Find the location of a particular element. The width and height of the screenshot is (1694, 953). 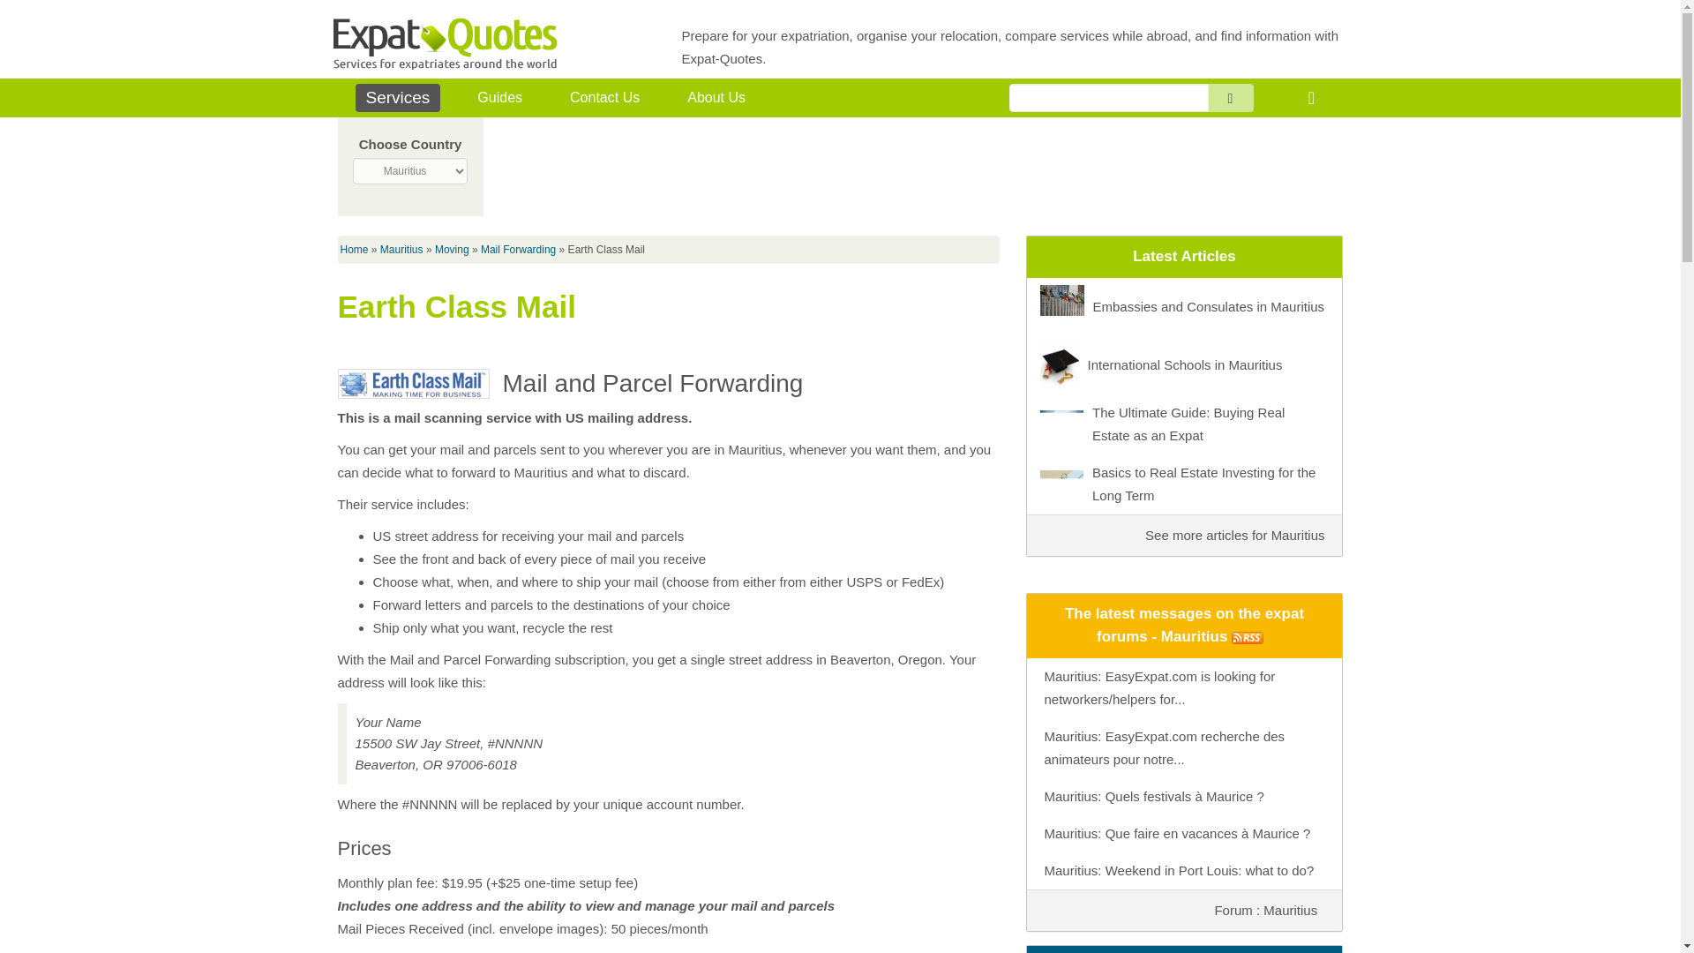

Services is located at coordinates (397, 98).